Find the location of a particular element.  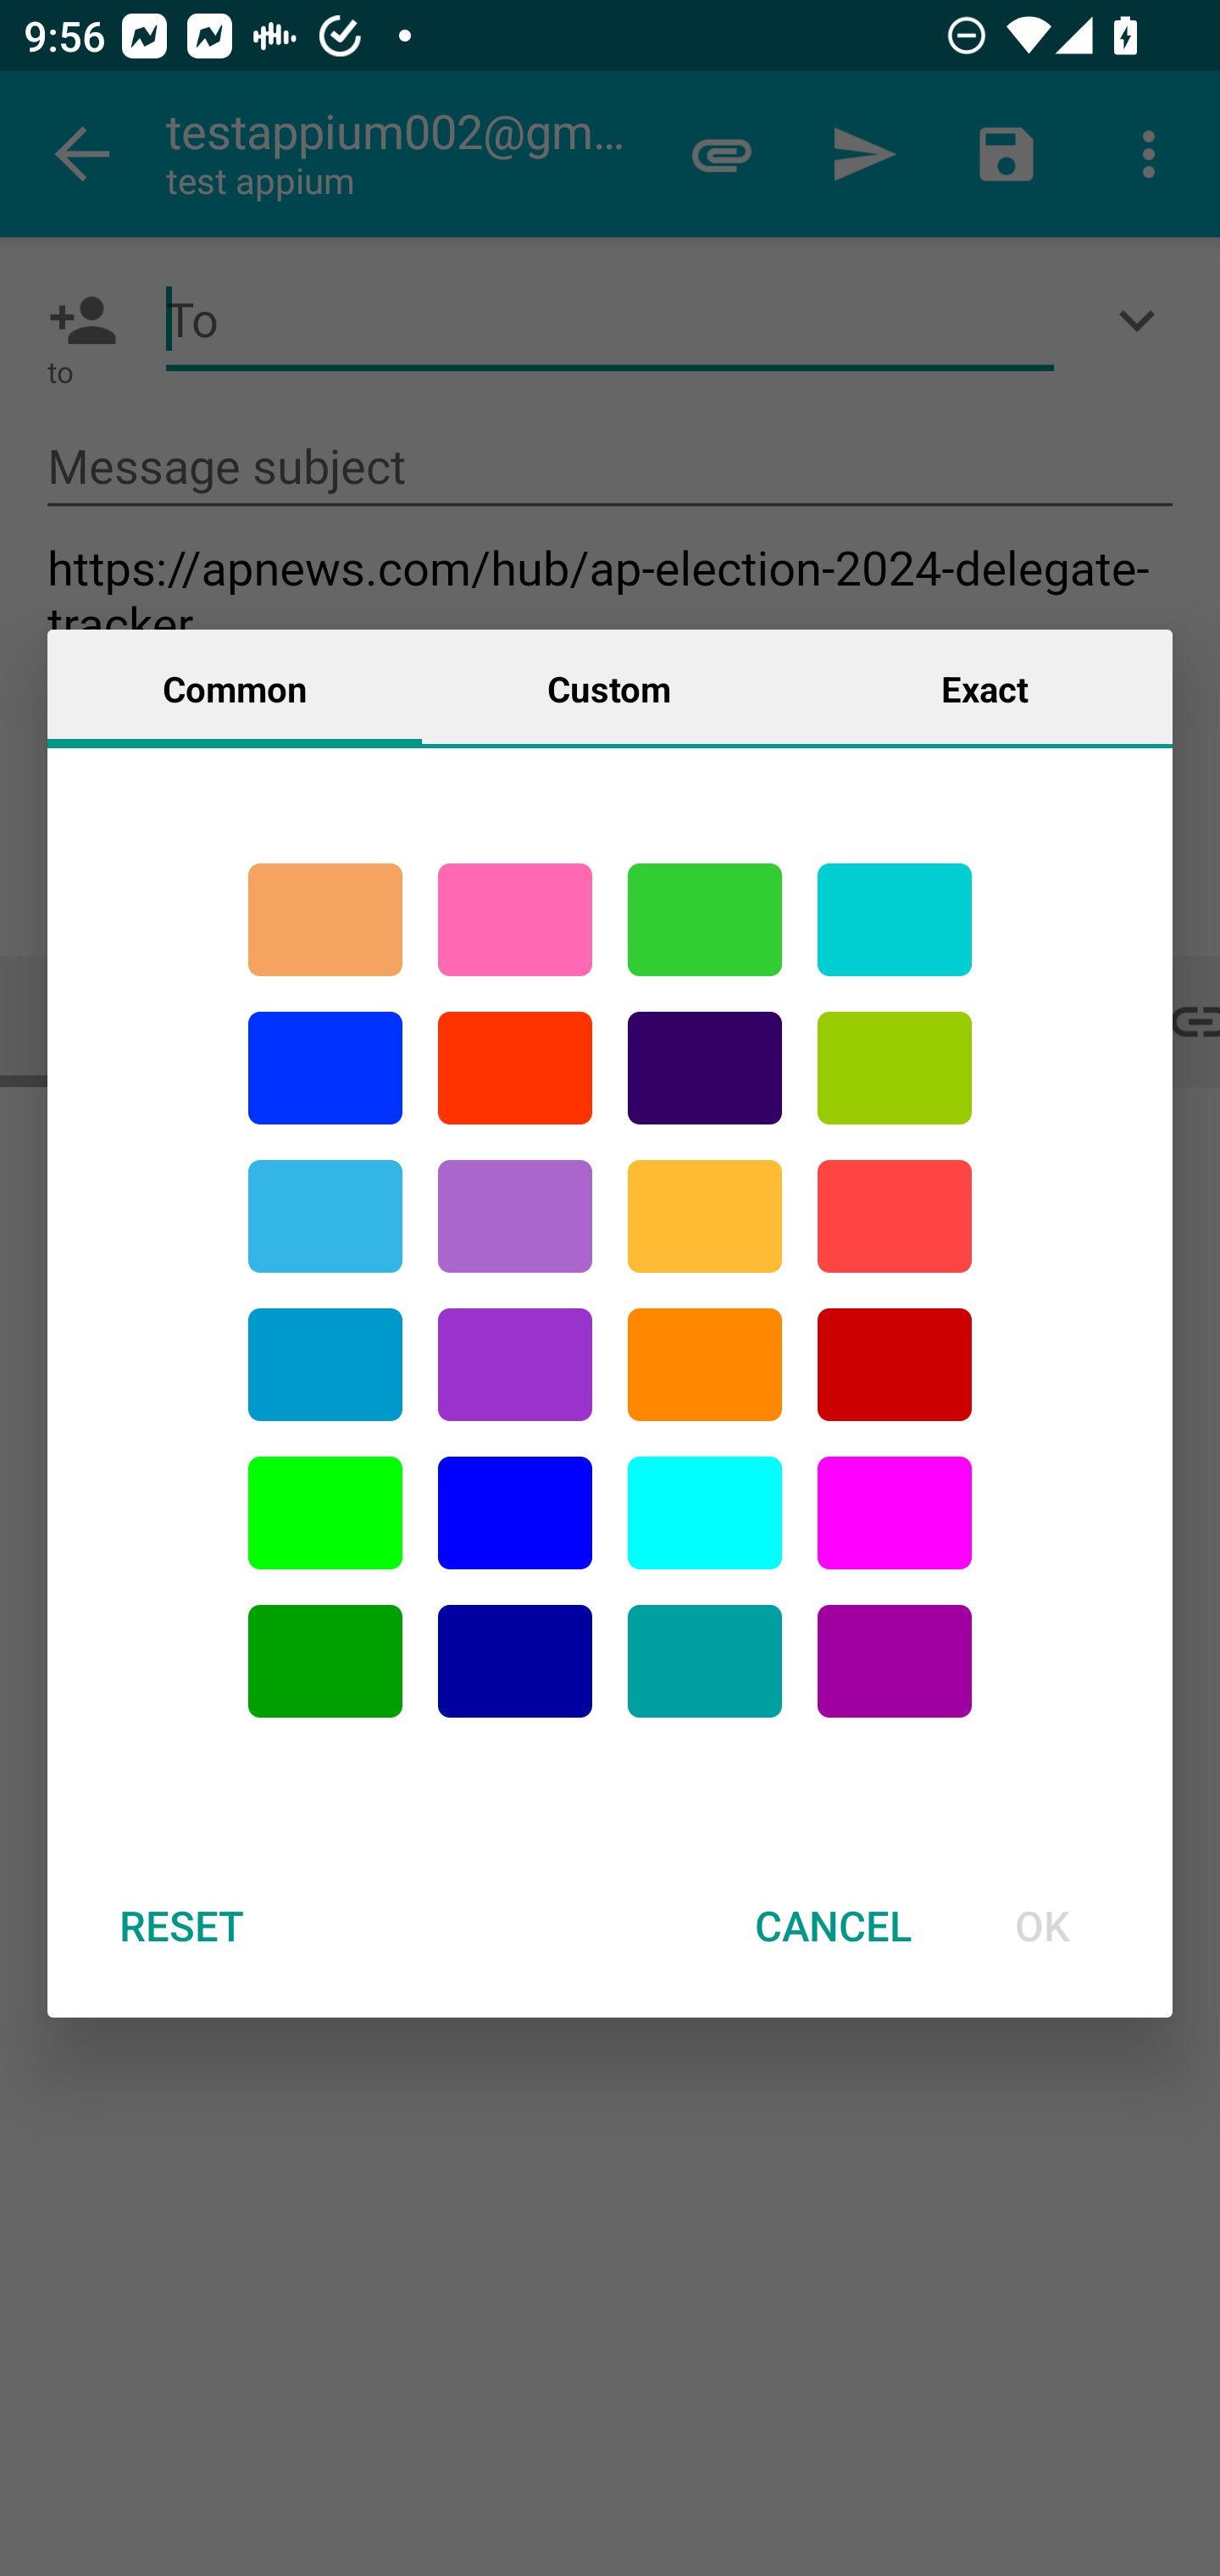

Blue is located at coordinates (325, 1068).